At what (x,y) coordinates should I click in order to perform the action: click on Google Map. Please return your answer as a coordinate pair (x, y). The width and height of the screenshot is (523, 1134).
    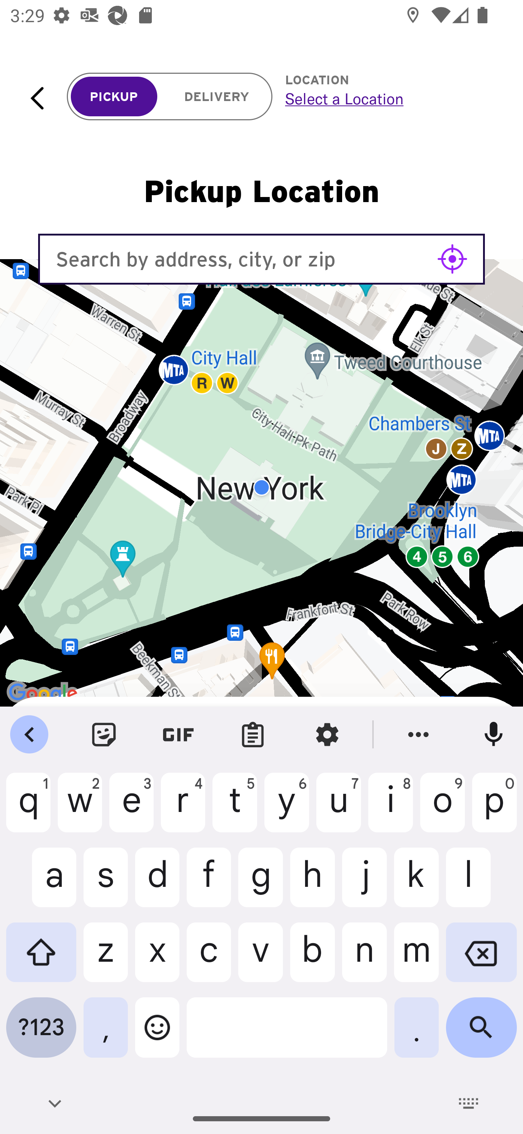
    Looking at the image, I should click on (261, 487).